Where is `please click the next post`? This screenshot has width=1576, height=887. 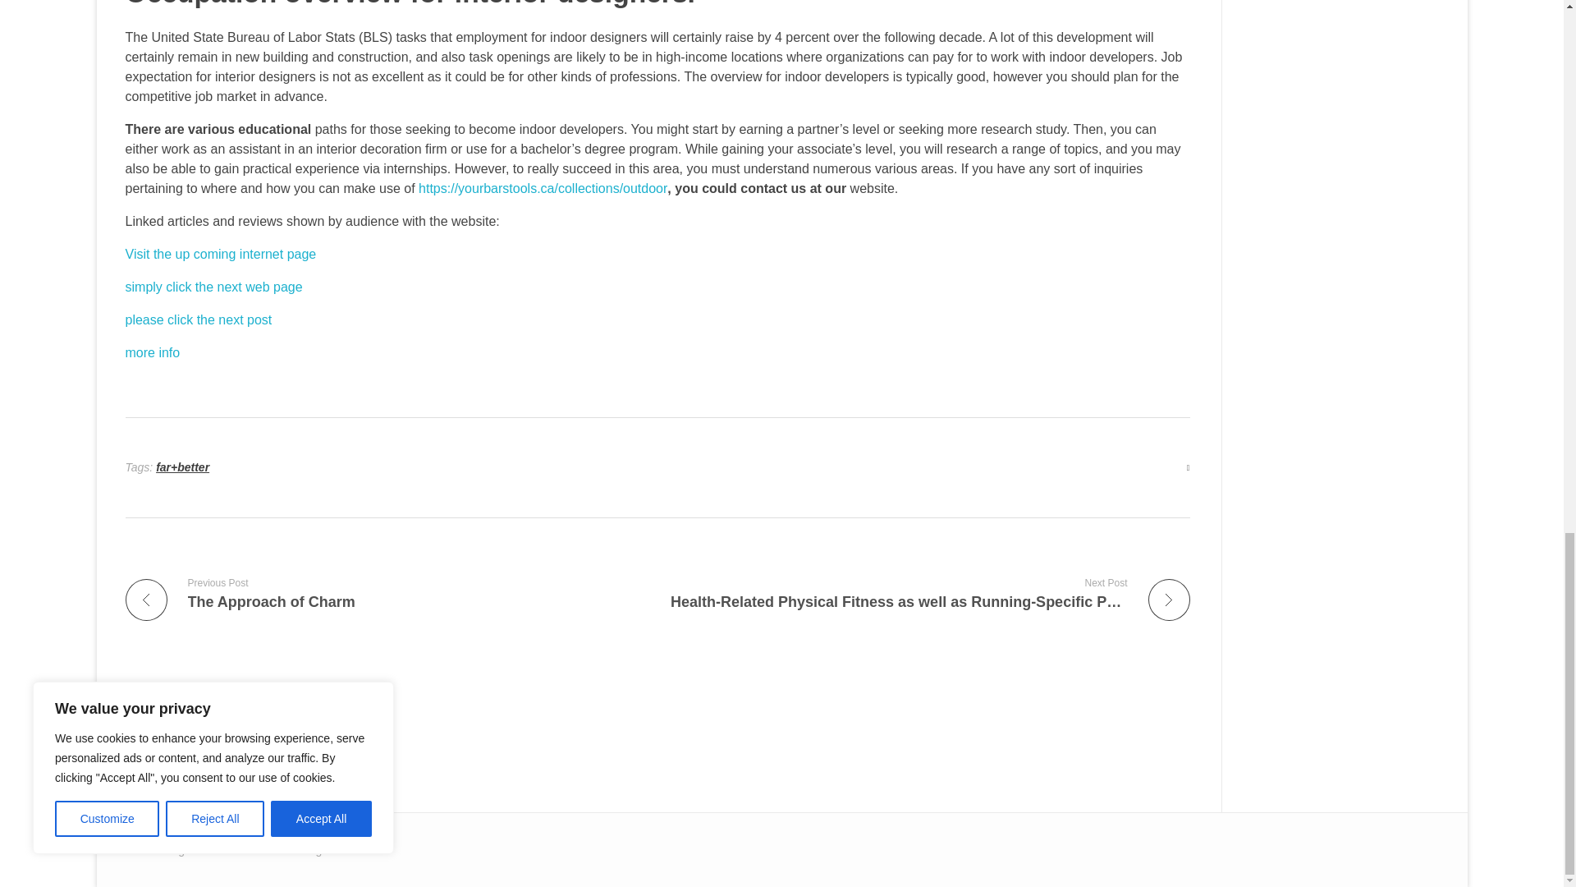 please click the next post is located at coordinates (197, 320).